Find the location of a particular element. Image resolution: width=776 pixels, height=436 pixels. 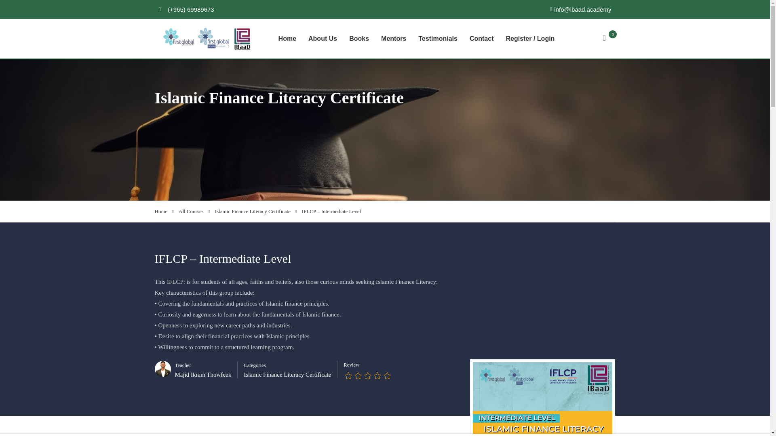

Testimonials is located at coordinates (437, 39).